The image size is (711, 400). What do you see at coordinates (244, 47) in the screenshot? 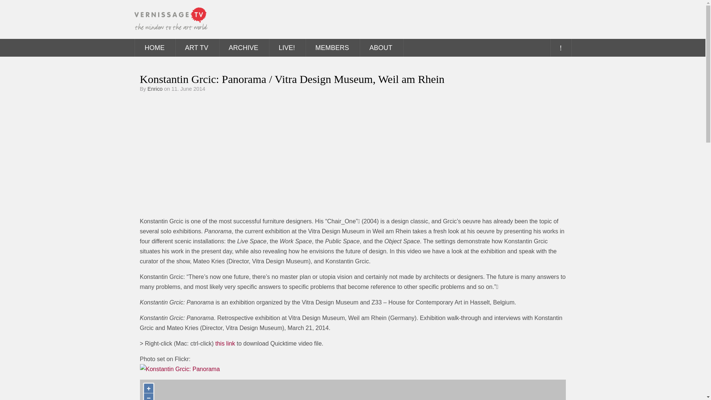
I see `ARCHIVE` at bounding box center [244, 47].